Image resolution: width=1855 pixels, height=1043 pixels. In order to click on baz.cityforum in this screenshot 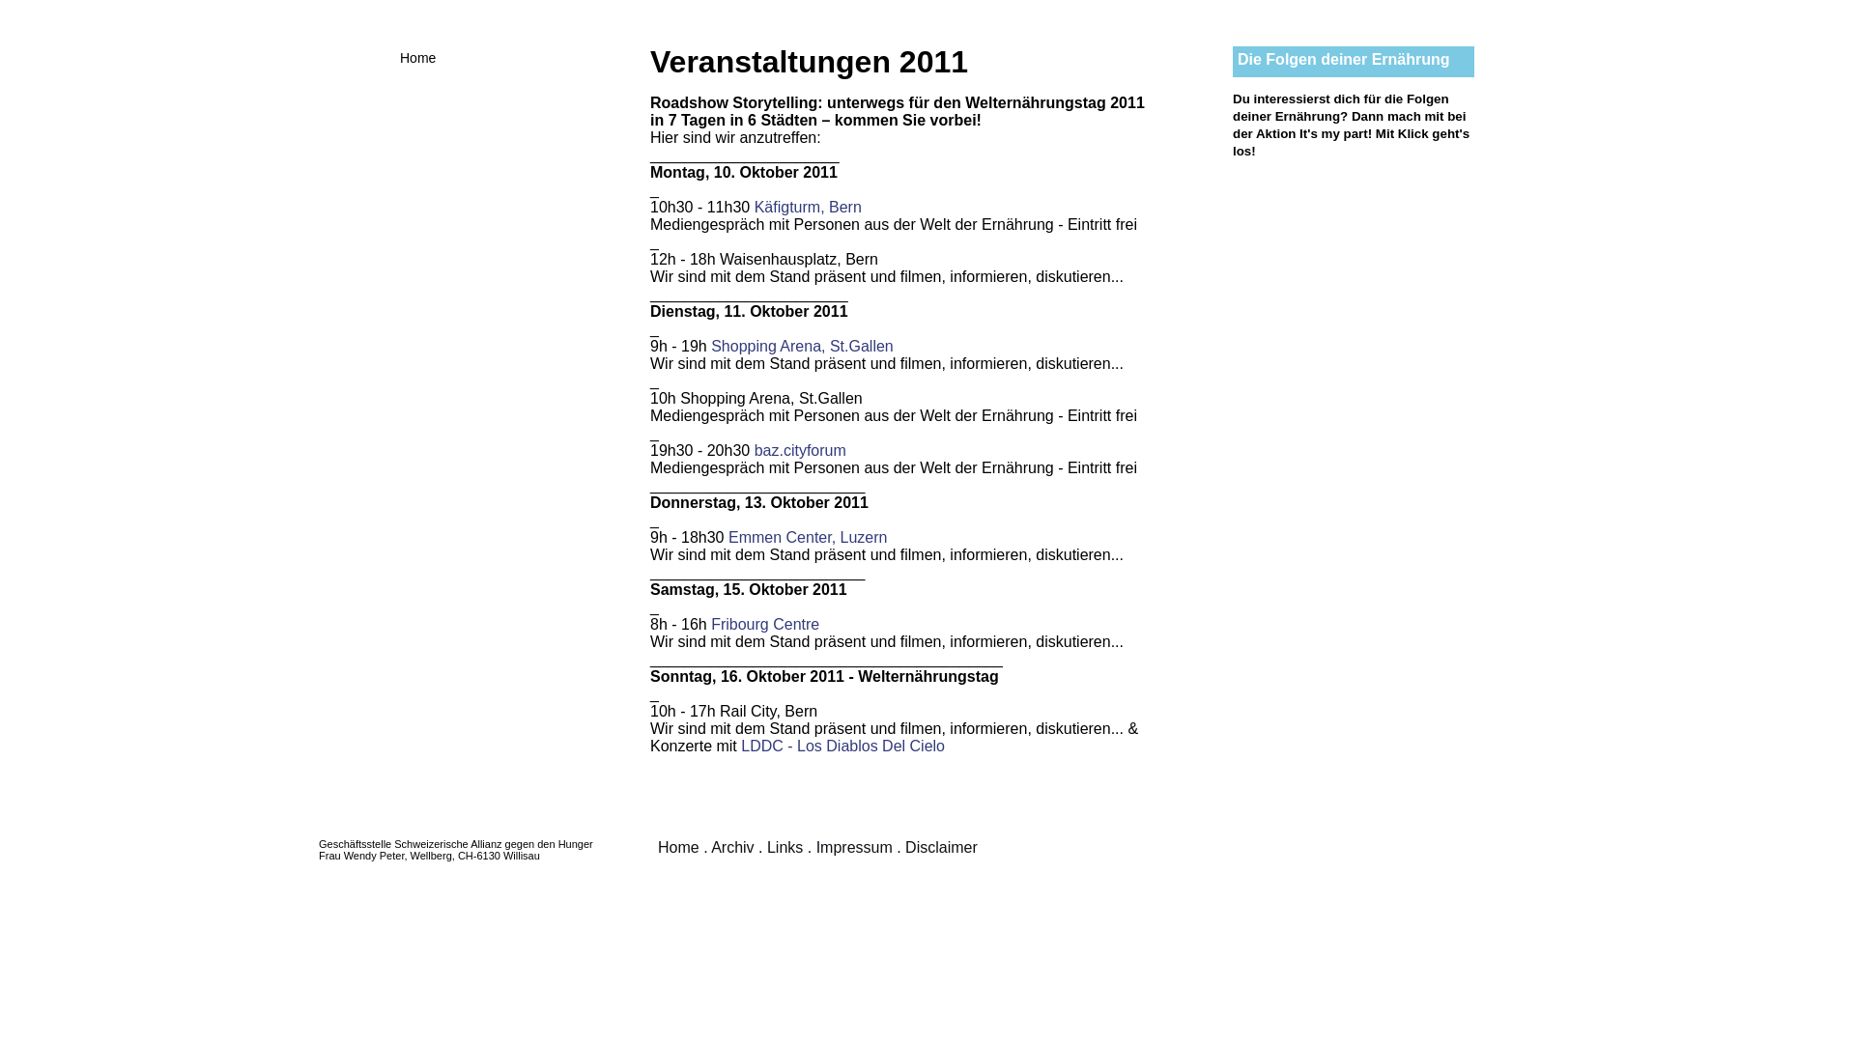, I will do `click(800, 450)`.